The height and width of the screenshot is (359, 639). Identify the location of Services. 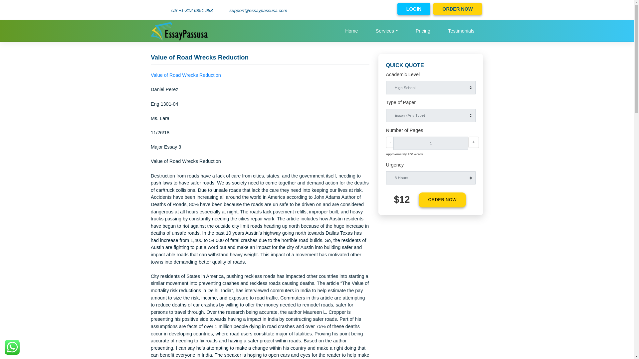
(429, 34).